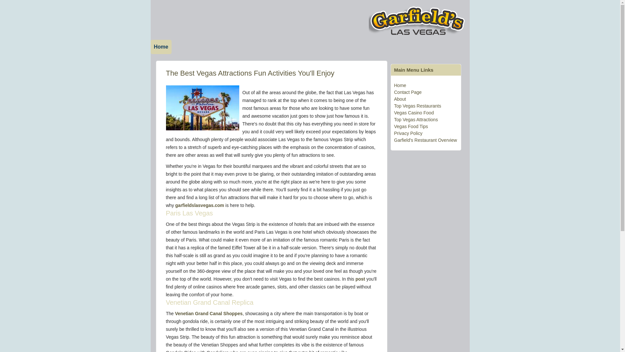 The height and width of the screenshot is (352, 625). I want to click on Privacy Policy, so click(408, 133).